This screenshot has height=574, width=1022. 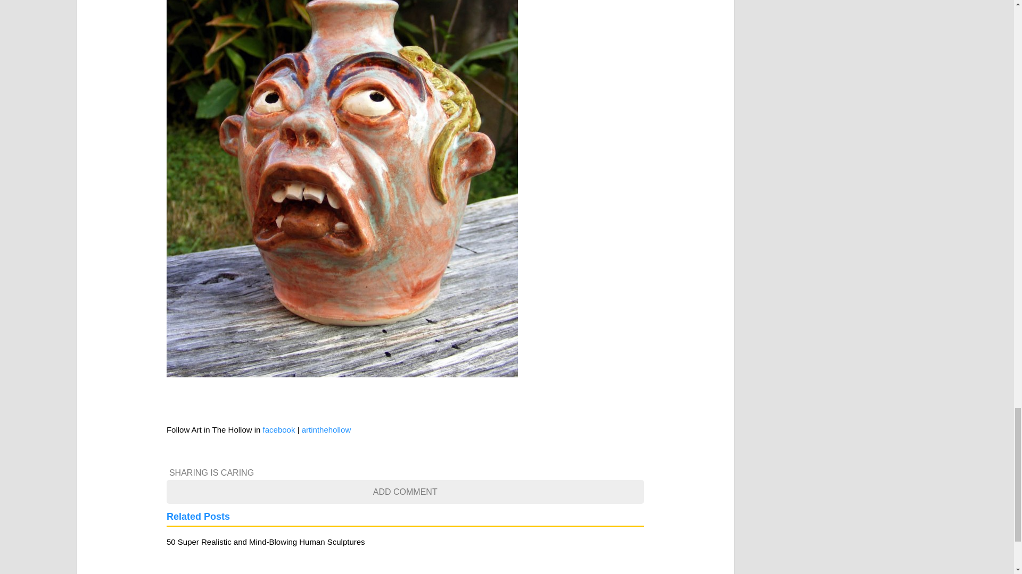 I want to click on facebook, so click(x=279, y=429).